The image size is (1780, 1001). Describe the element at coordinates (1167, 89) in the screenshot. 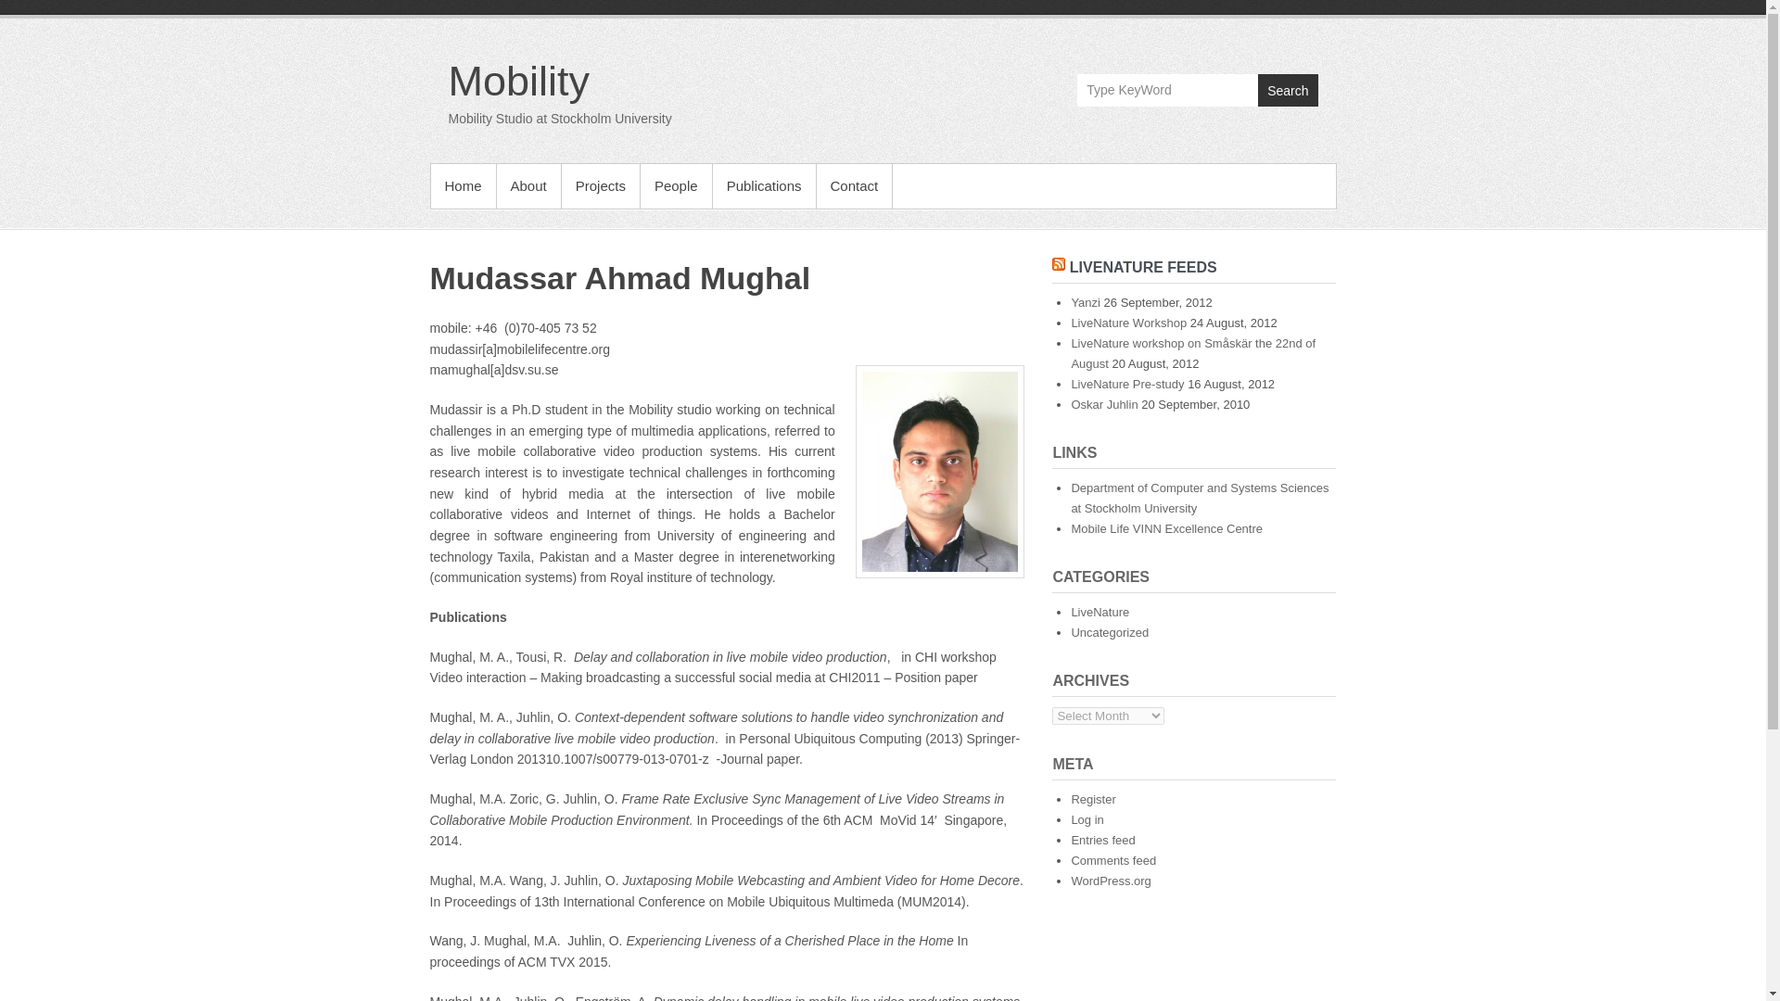

I see `Type KeyWord` at that location.